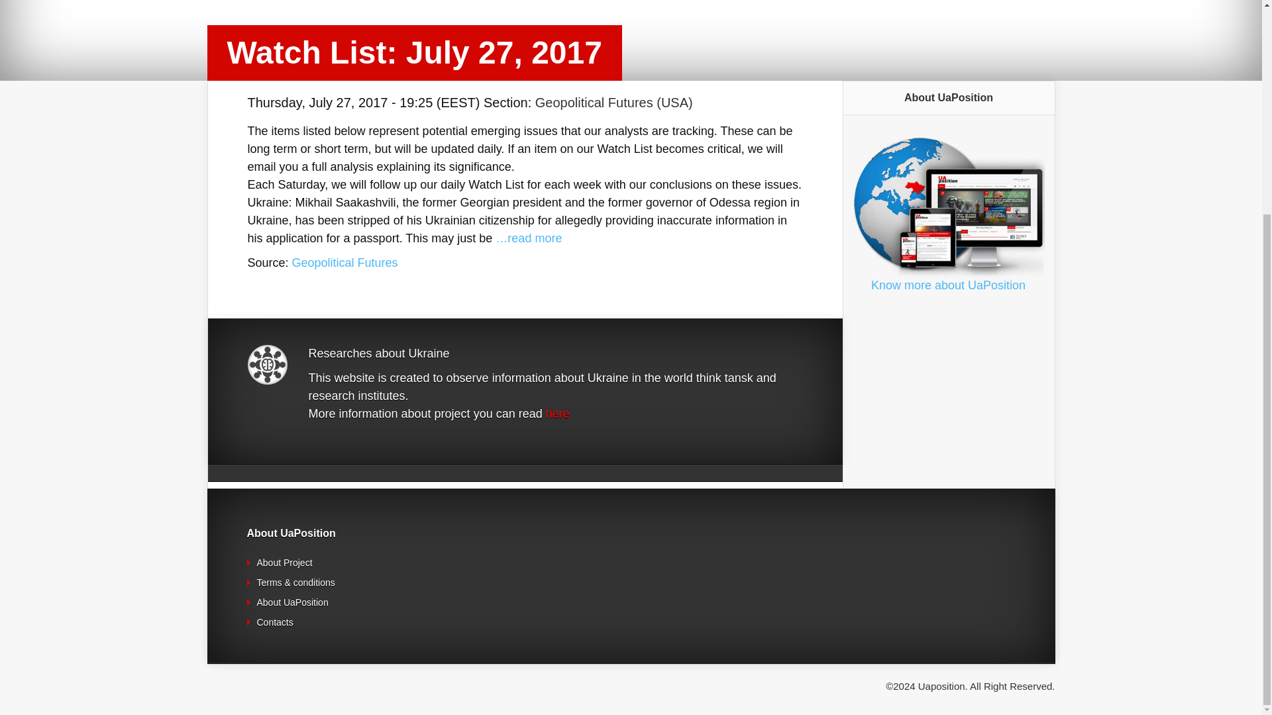 This screenshot has width=1272, height=715. What do you see at coordinates (948, 285) in the screenshot?
I see `Know more about UaPosition project` at bounding box center [948, 285].